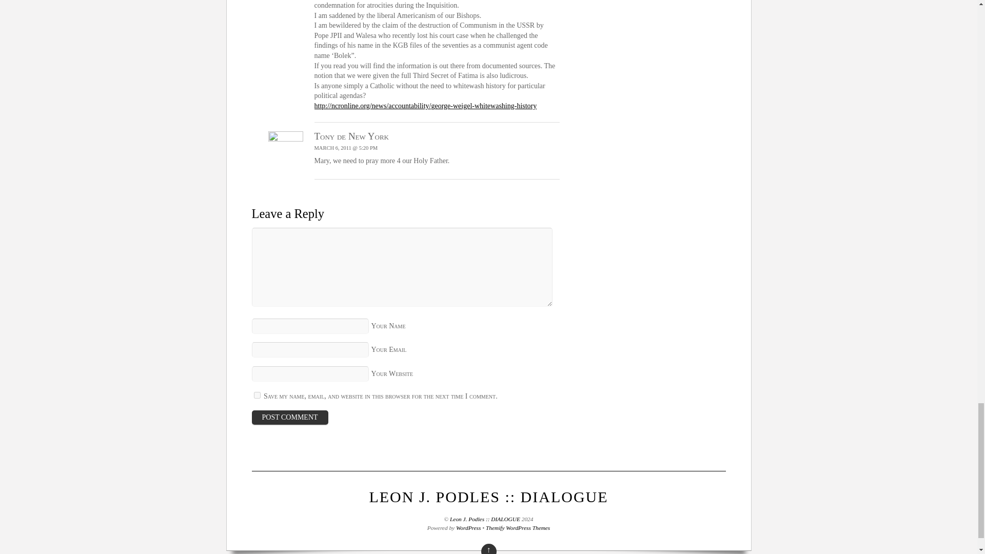 This screenshot has width=985, height=554. What do you see at coordinates (289, 418) in the screenshot?
I see `Post Comment` at bounding box center [289, 418].